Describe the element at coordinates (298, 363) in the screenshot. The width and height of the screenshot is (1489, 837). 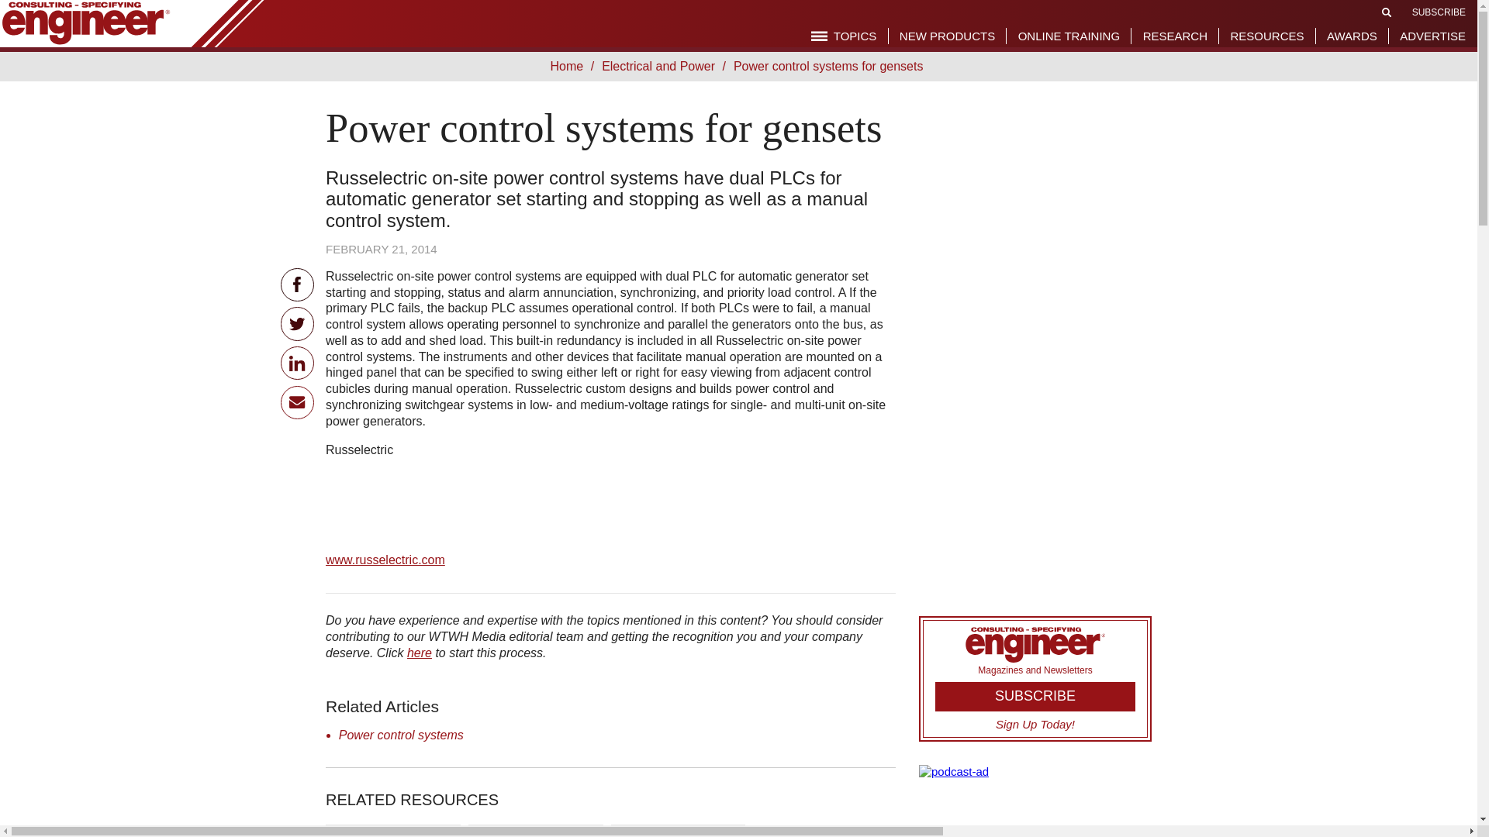
I see `LinkedIn` at that location.